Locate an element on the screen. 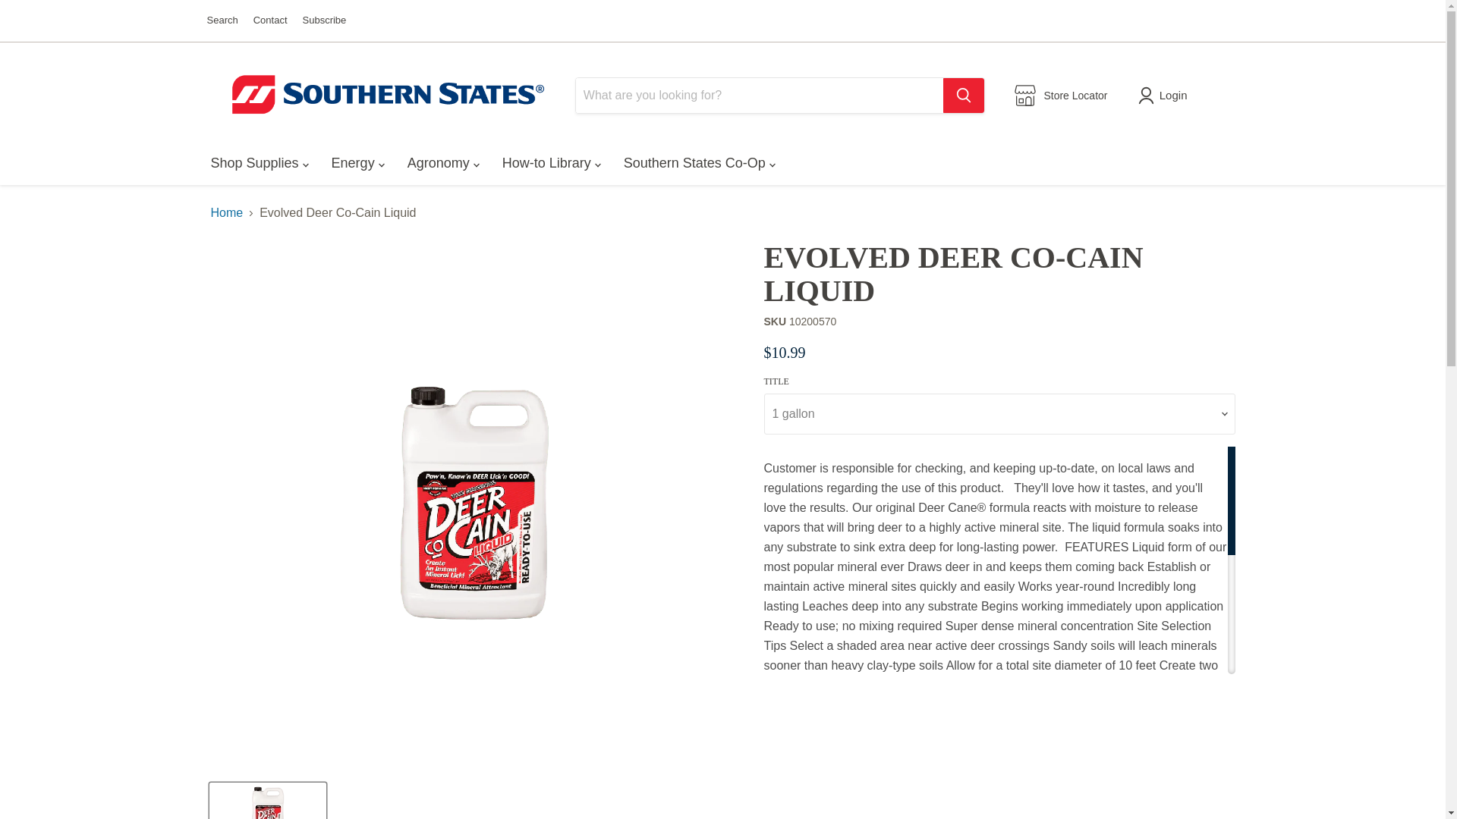 This screenshot has height=819, width=1457. Search is located at coordinates (222, 20).